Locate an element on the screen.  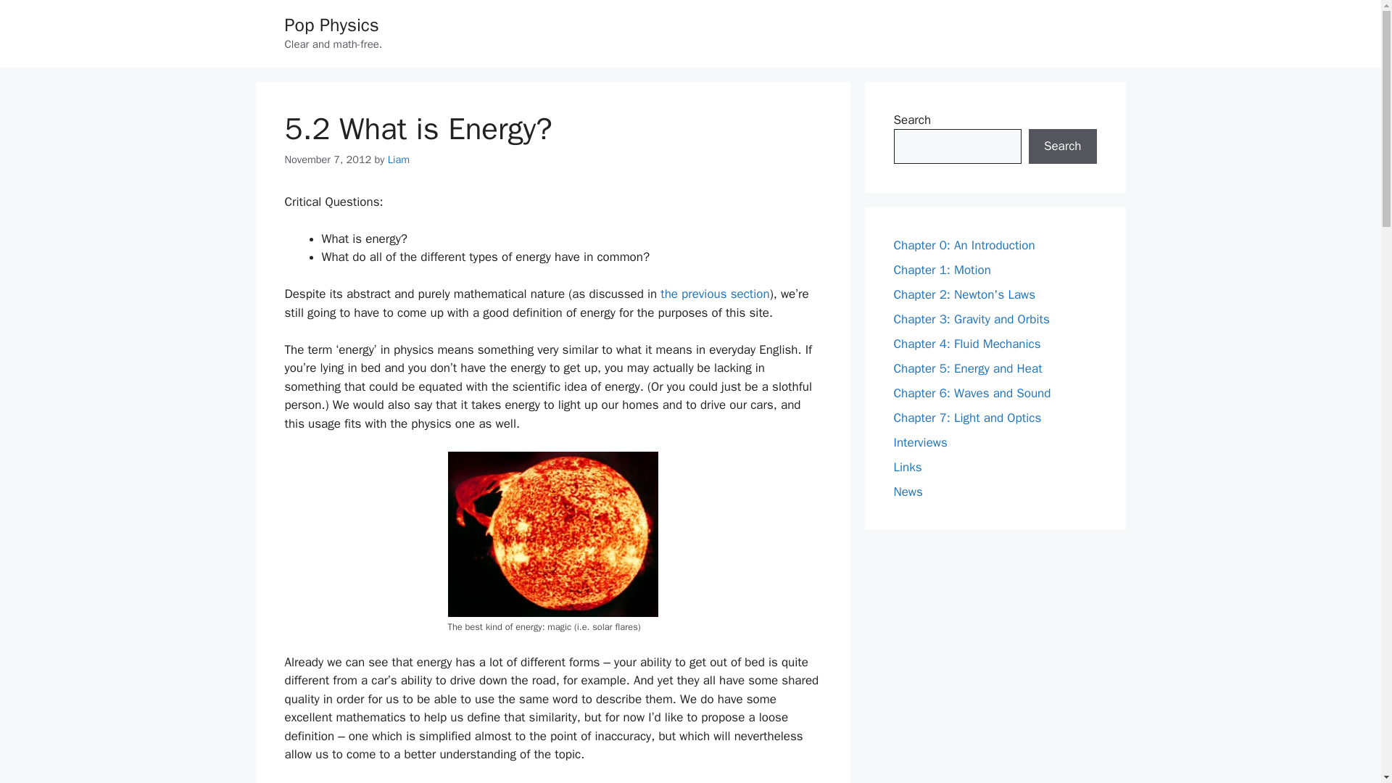
Chapter 7: Light and Optics is located at coordinates (967, 418).